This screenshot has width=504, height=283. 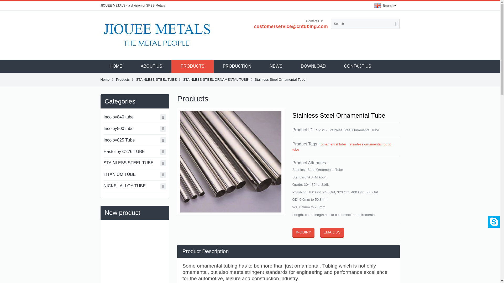 I want to click on STAINLESS STEEL TUBE, so click(x=135, y=163).